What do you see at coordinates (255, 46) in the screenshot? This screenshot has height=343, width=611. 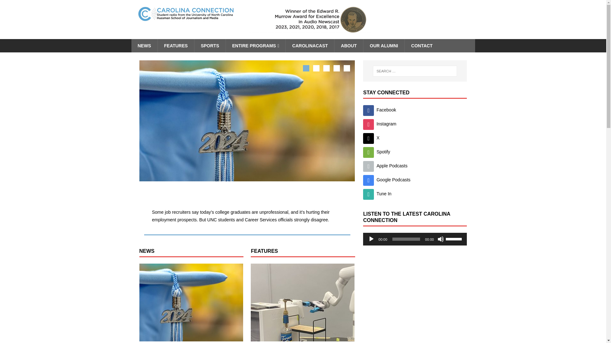 I see `ENTIRE PROGRAMS` at bounding box center [255, 46].